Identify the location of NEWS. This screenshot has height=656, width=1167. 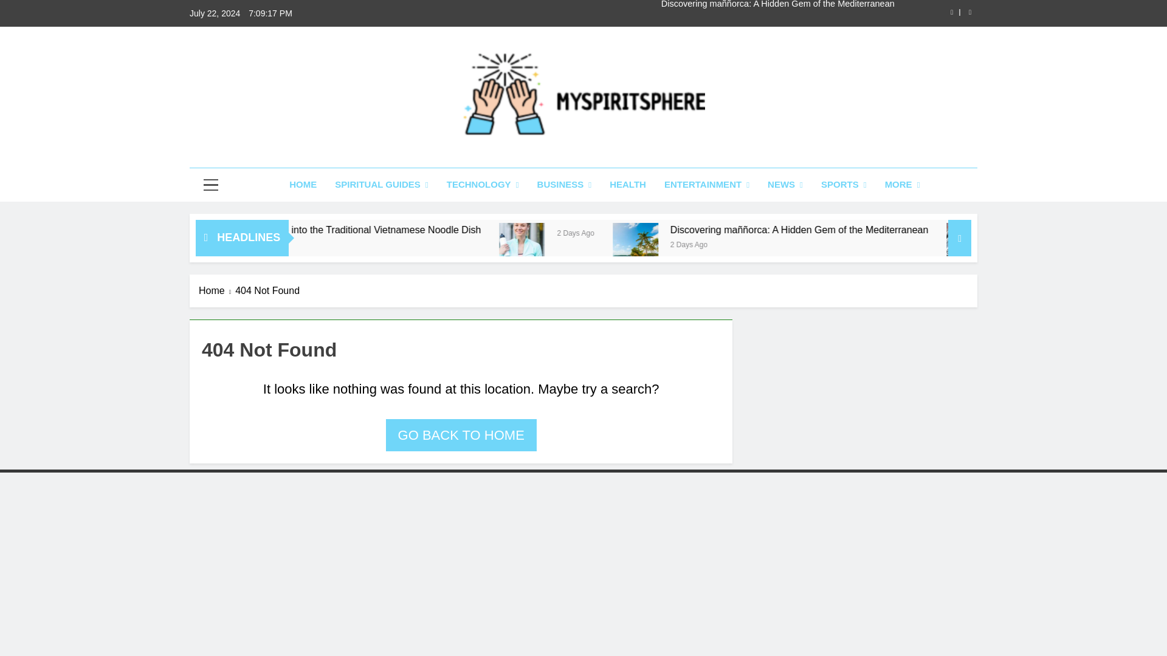
(785, 185).